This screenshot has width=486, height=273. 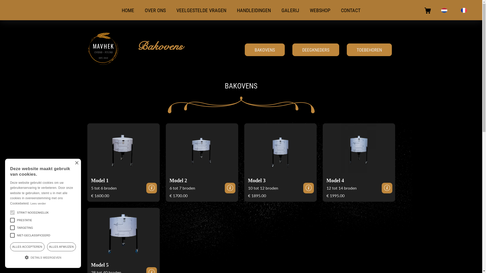 I want to click on GALERIJ, so click(x=290, y=10).